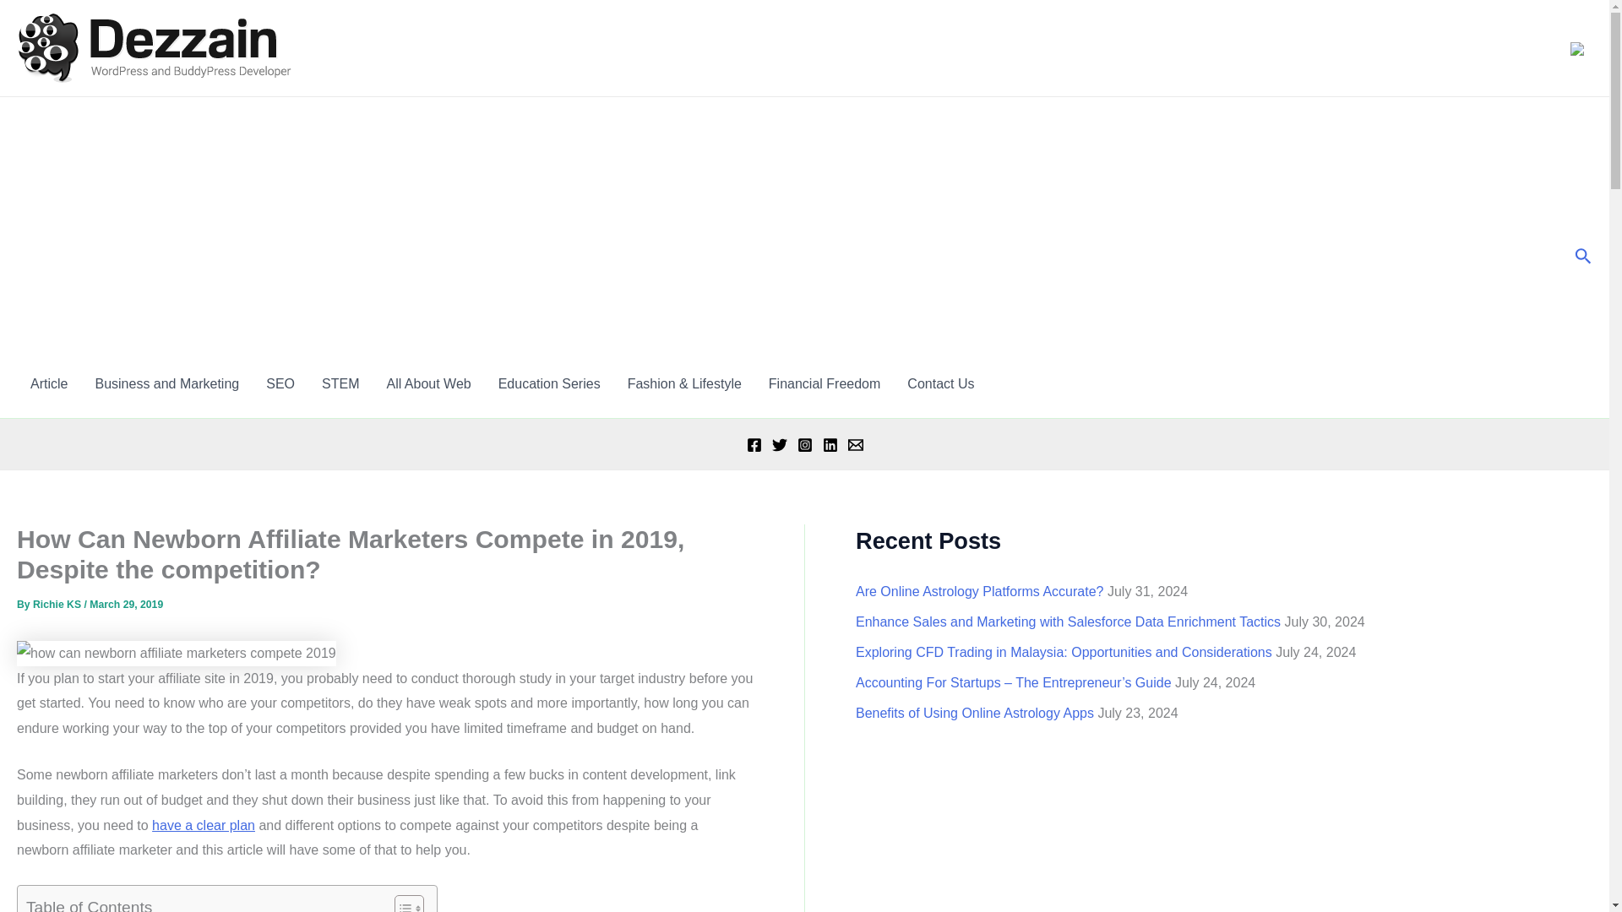 This screenshot has width=1622, height=912. What do you see at coordinates (427, 383) in the screenshot?
I see `All About Web` at bounding box center [427, 383].